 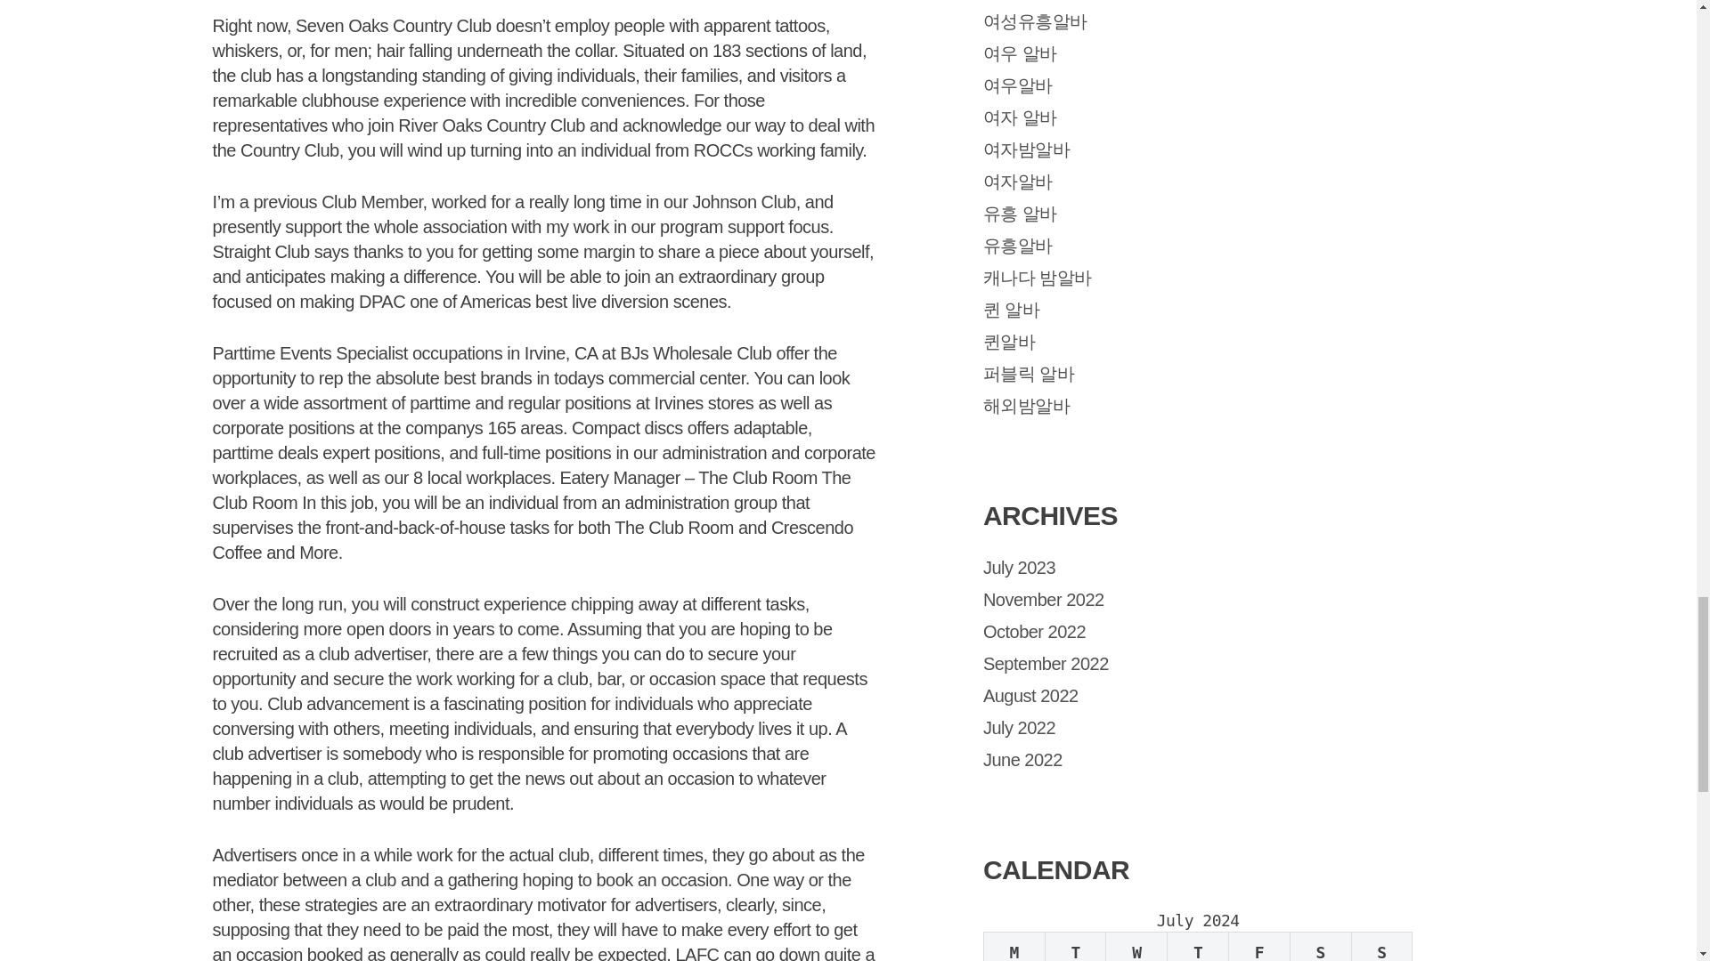 What do you see at coordinates (1380, 947) in the screenshot?
I see `Sunday` at bounding box center [1380, 947].